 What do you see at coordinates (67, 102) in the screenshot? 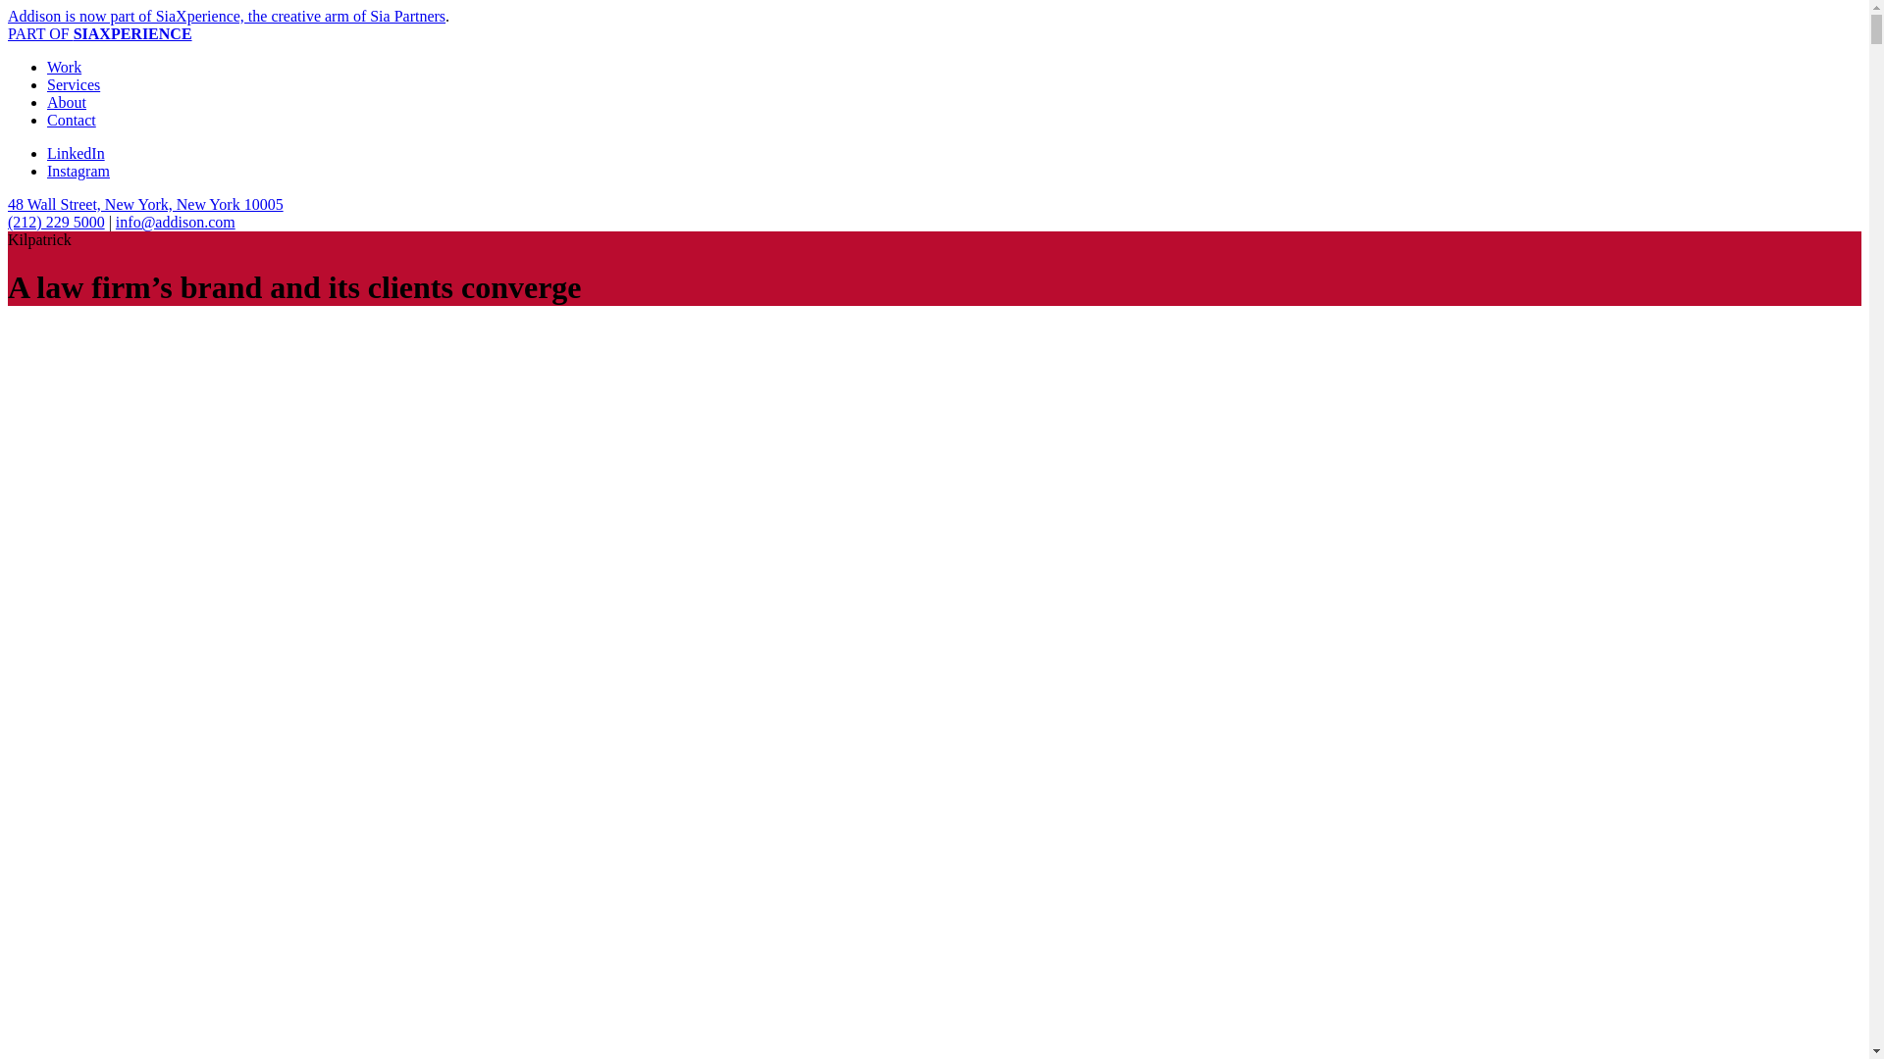
I see `About` at bounding box center [67, 102].